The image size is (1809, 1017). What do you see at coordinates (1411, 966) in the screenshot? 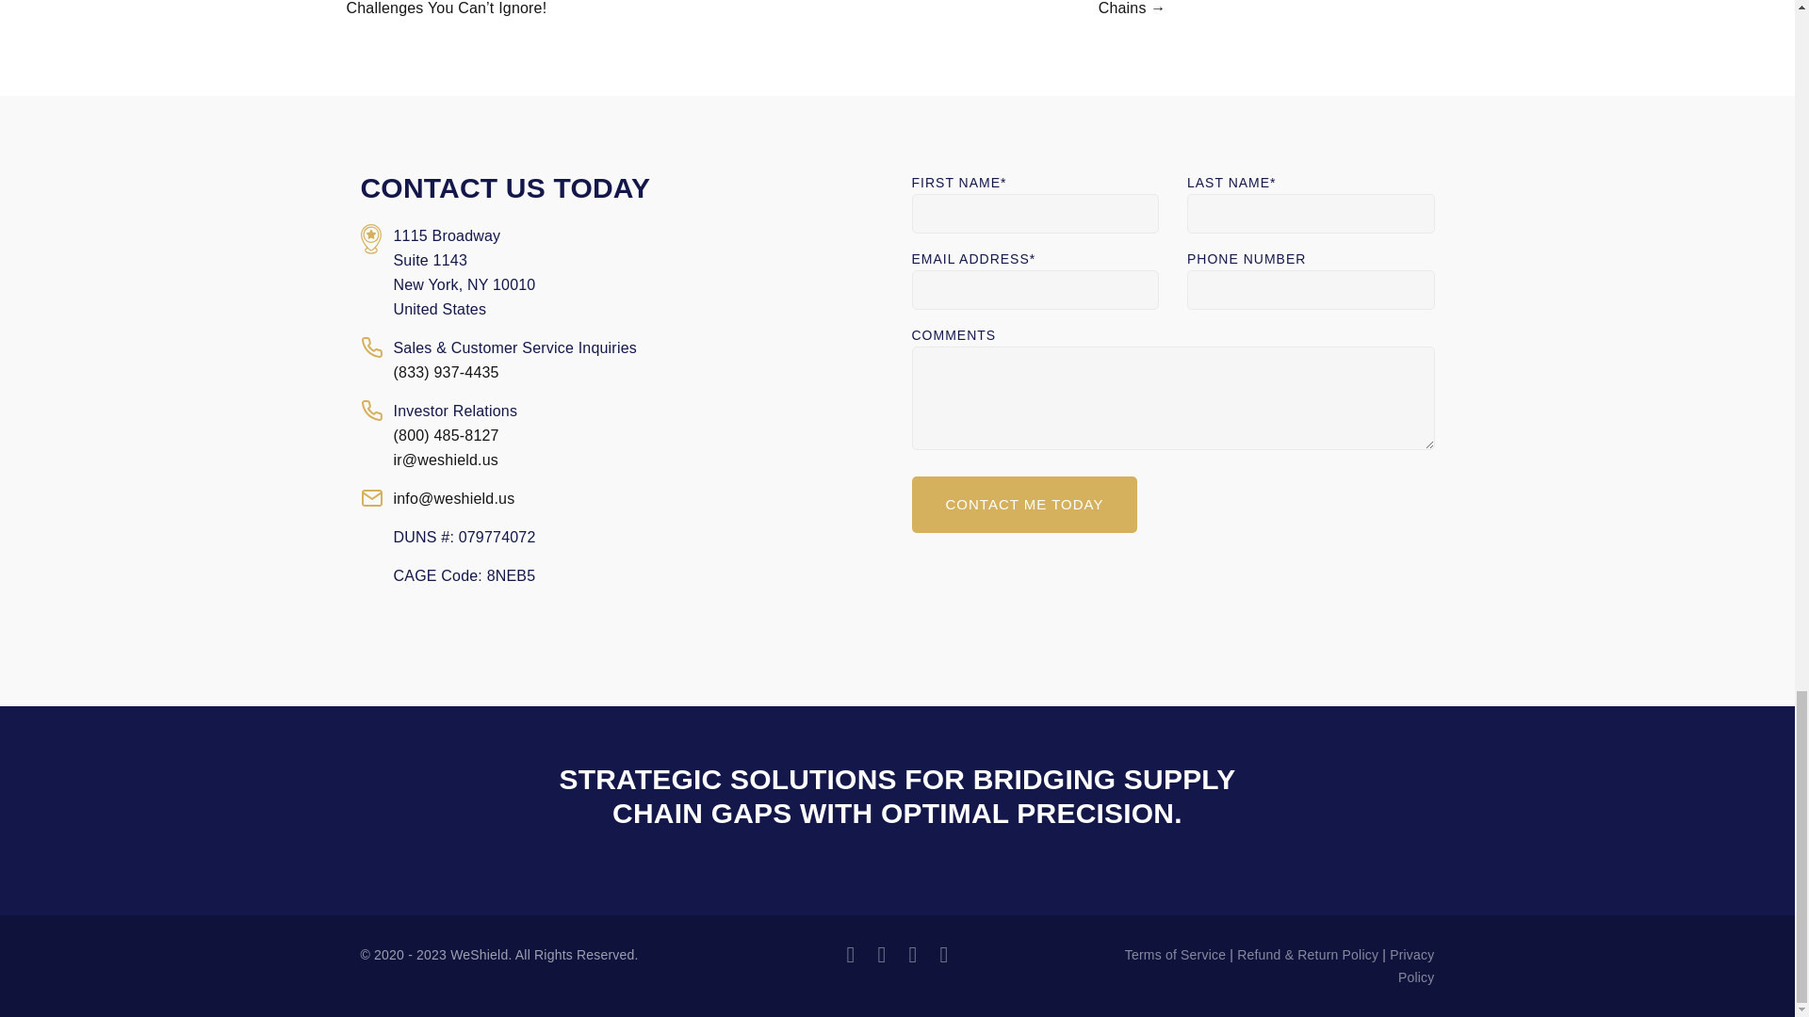
I see `Privacy Policy` at bounding box center [1411, 966].